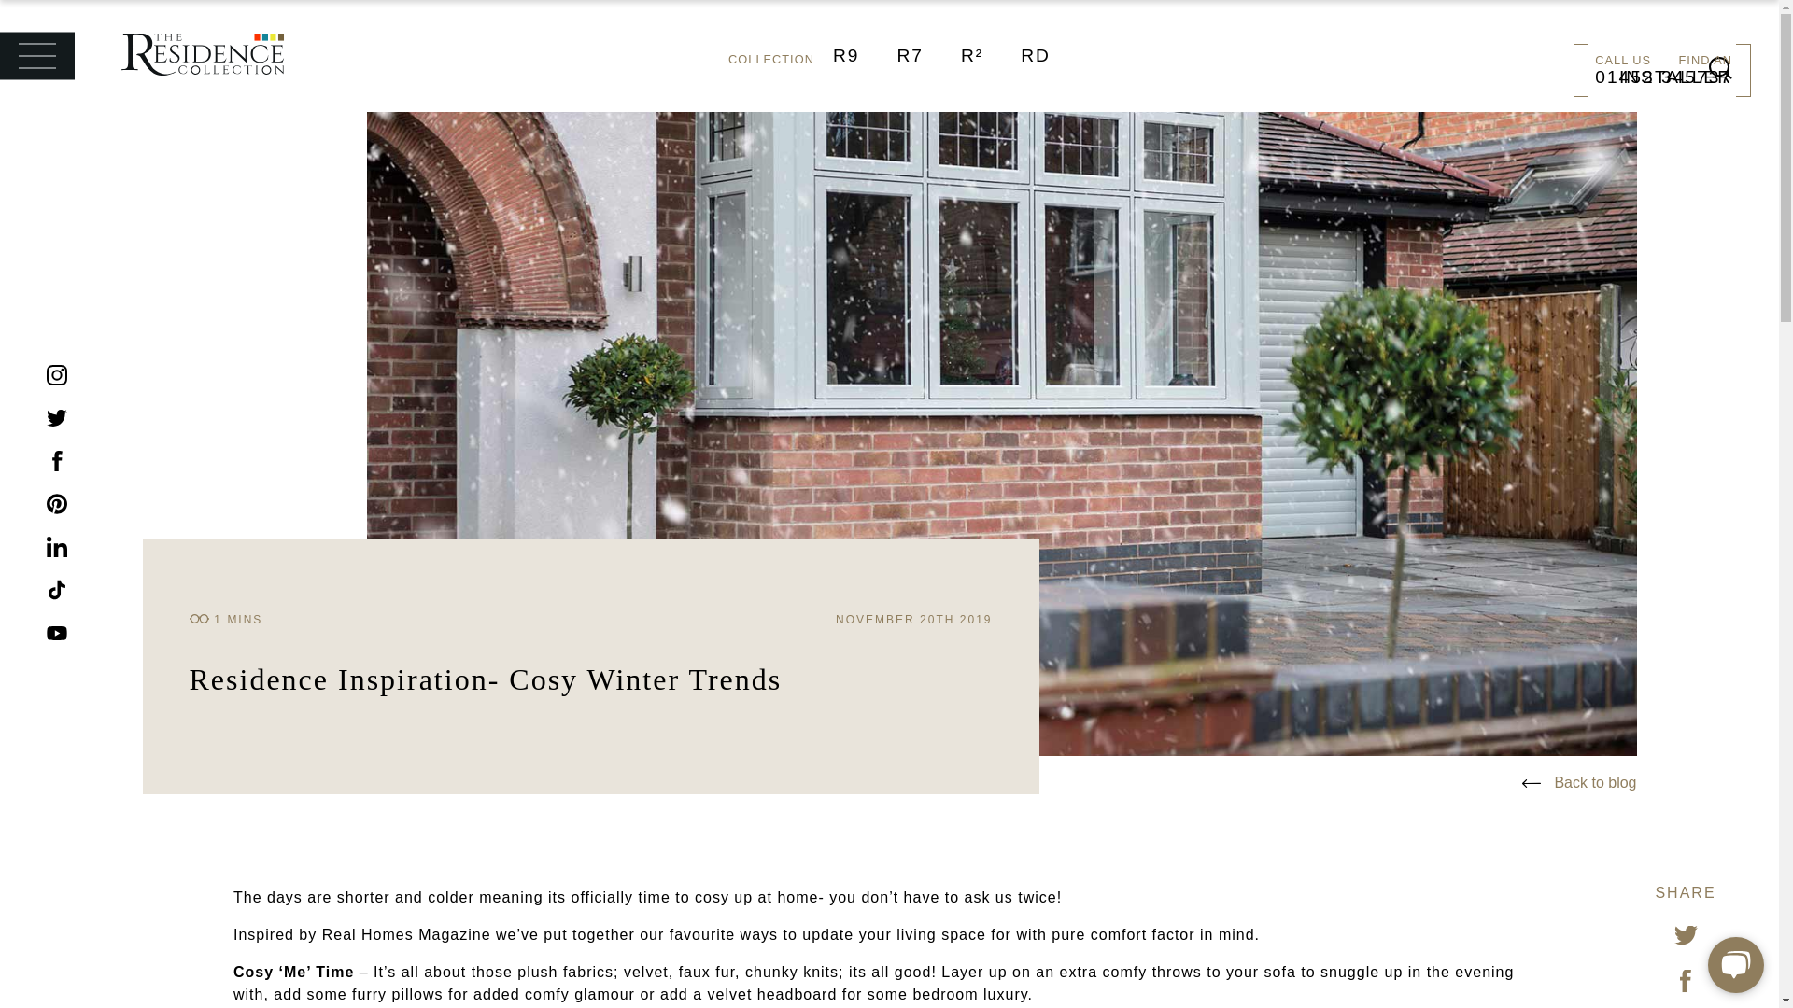  Describe the element at coordinates (1035, 55) in the screenshot. I see `RD` at that location.